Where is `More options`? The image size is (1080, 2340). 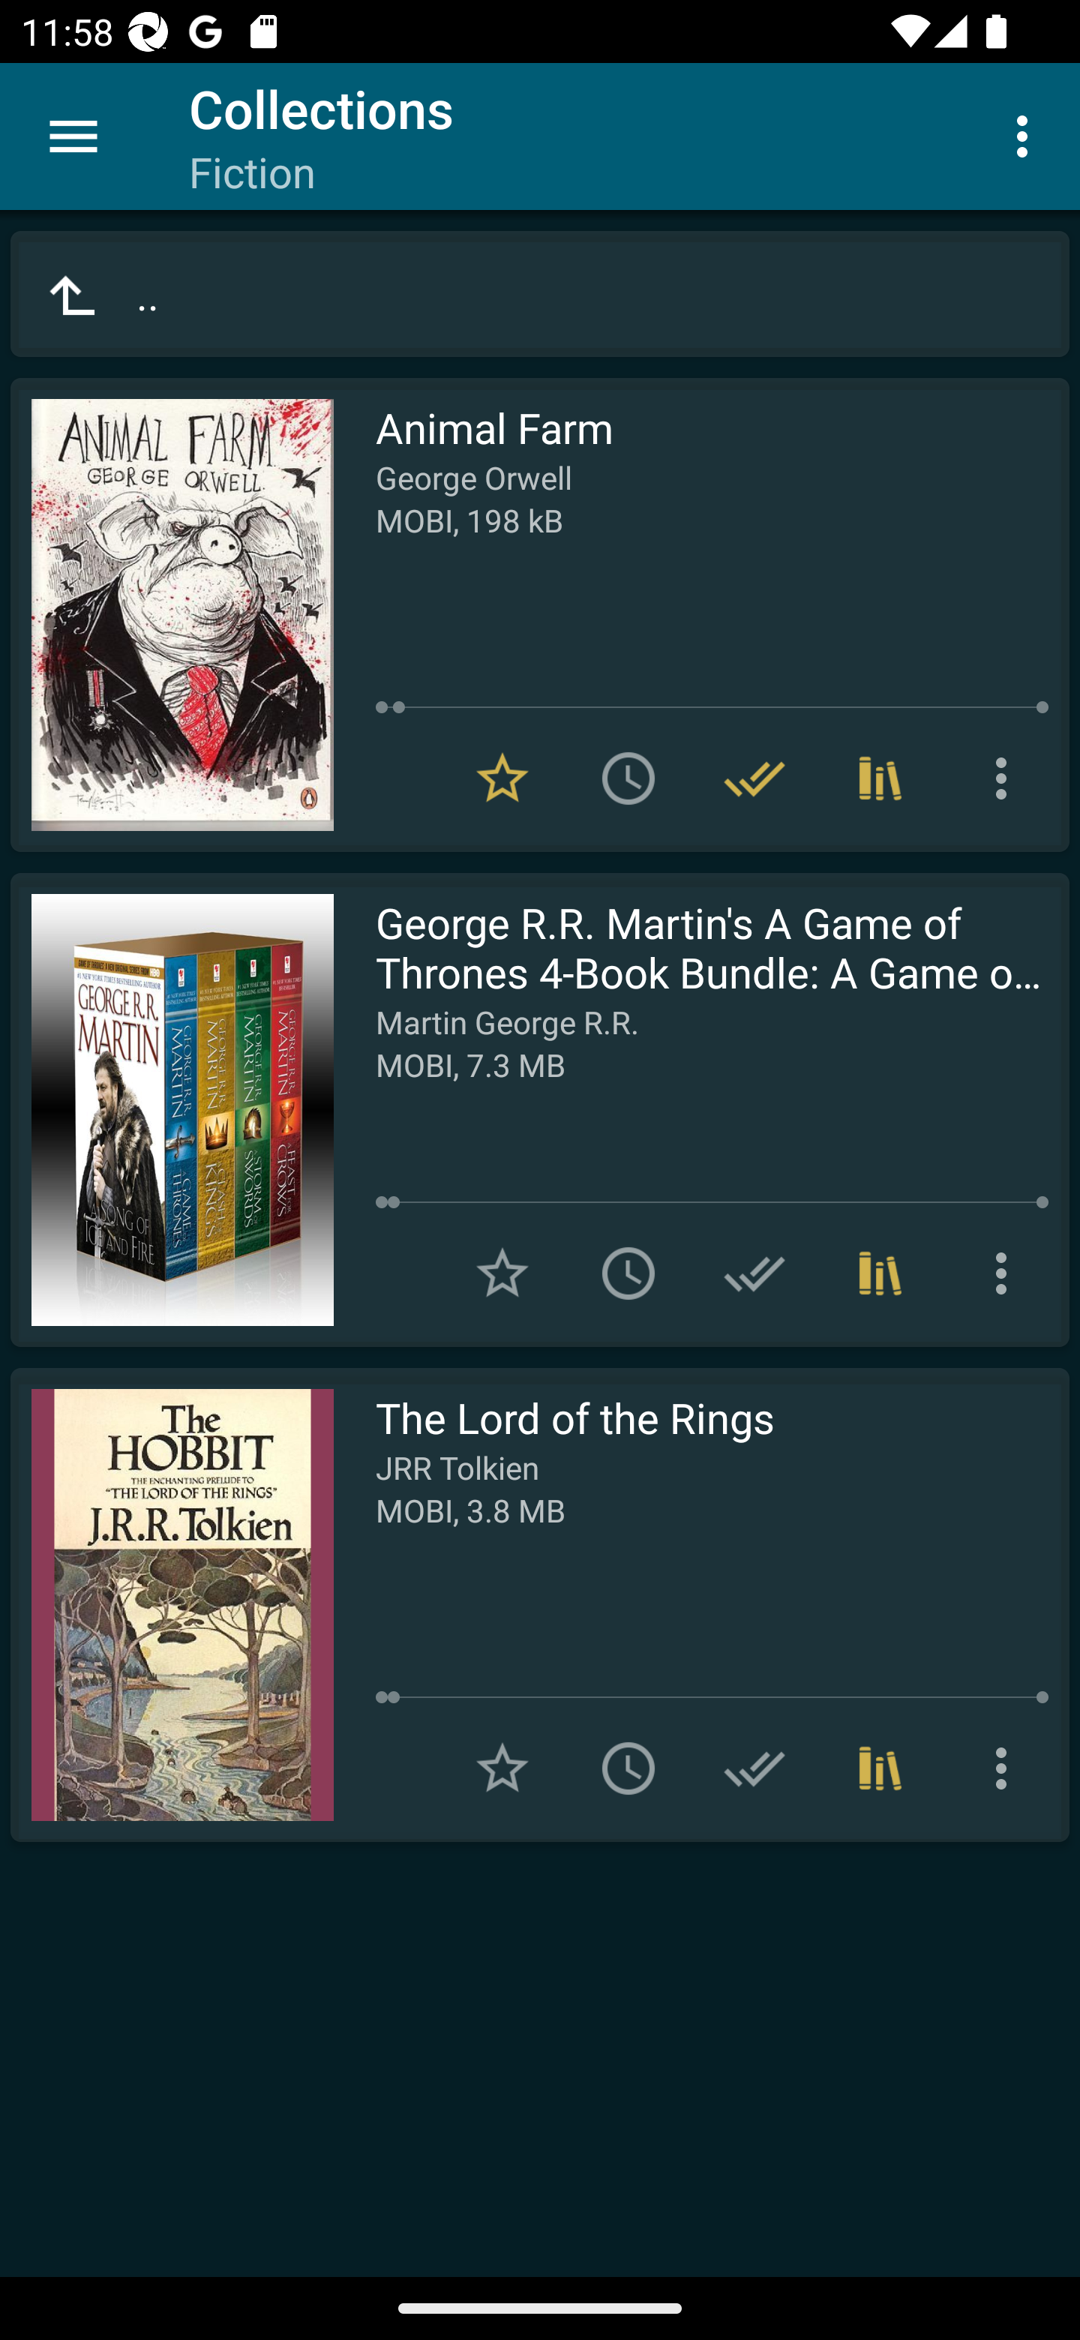
More options is located at coordinates (1006, 778).